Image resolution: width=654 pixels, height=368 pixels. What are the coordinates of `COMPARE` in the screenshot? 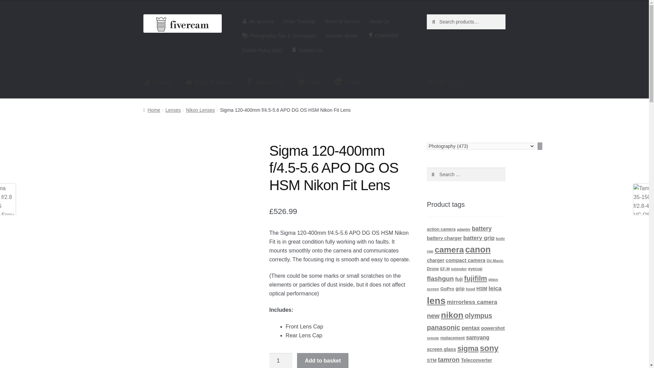 It's located at (383, 36).